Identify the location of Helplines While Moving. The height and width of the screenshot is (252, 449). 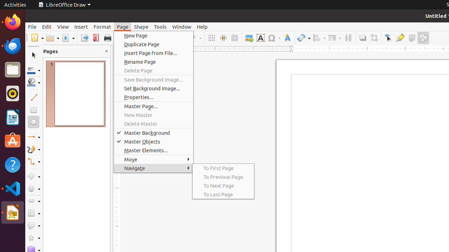
(223, 38).